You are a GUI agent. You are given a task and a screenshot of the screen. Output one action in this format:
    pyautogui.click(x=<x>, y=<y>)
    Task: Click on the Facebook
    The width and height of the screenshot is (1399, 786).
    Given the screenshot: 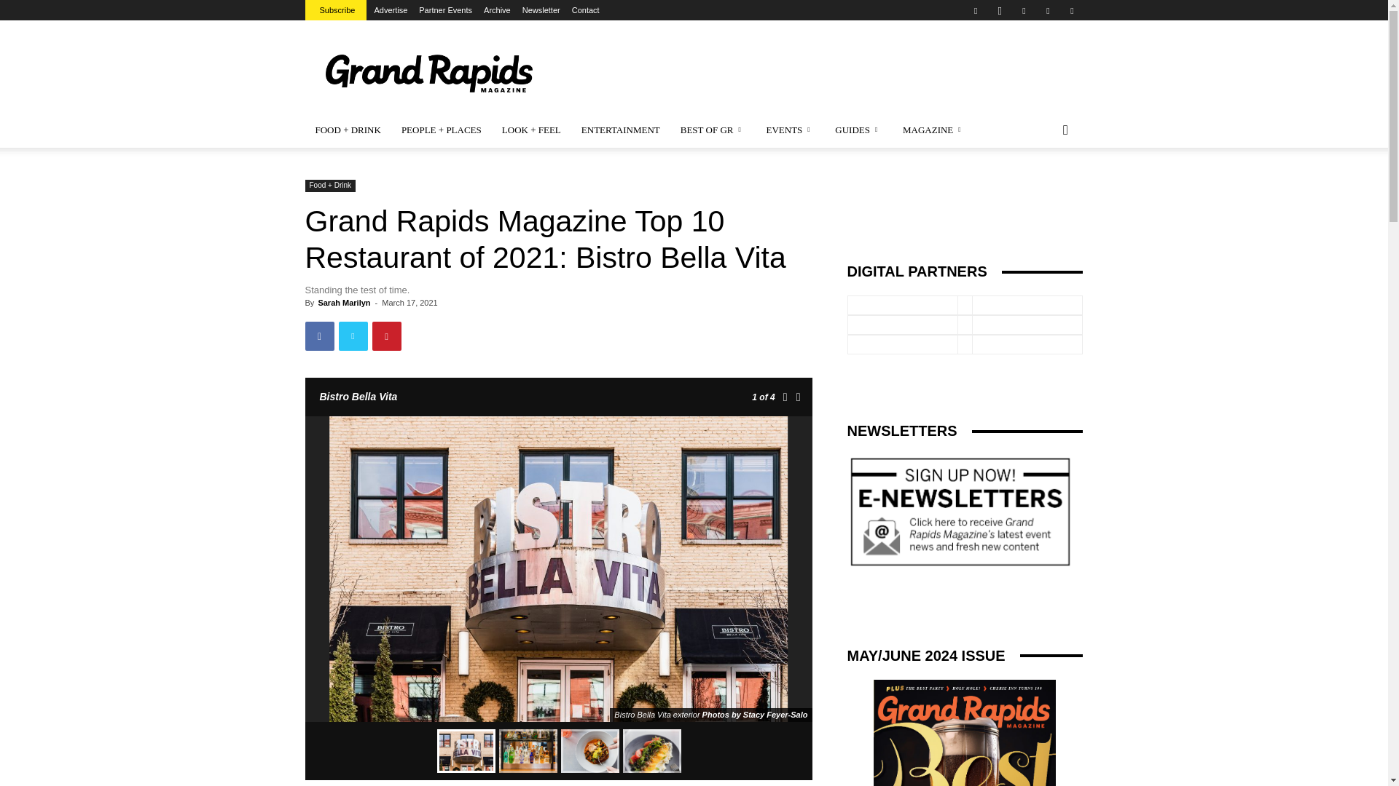 What is the action you would take?
    pyautogui.click(x=975, y=10)
    